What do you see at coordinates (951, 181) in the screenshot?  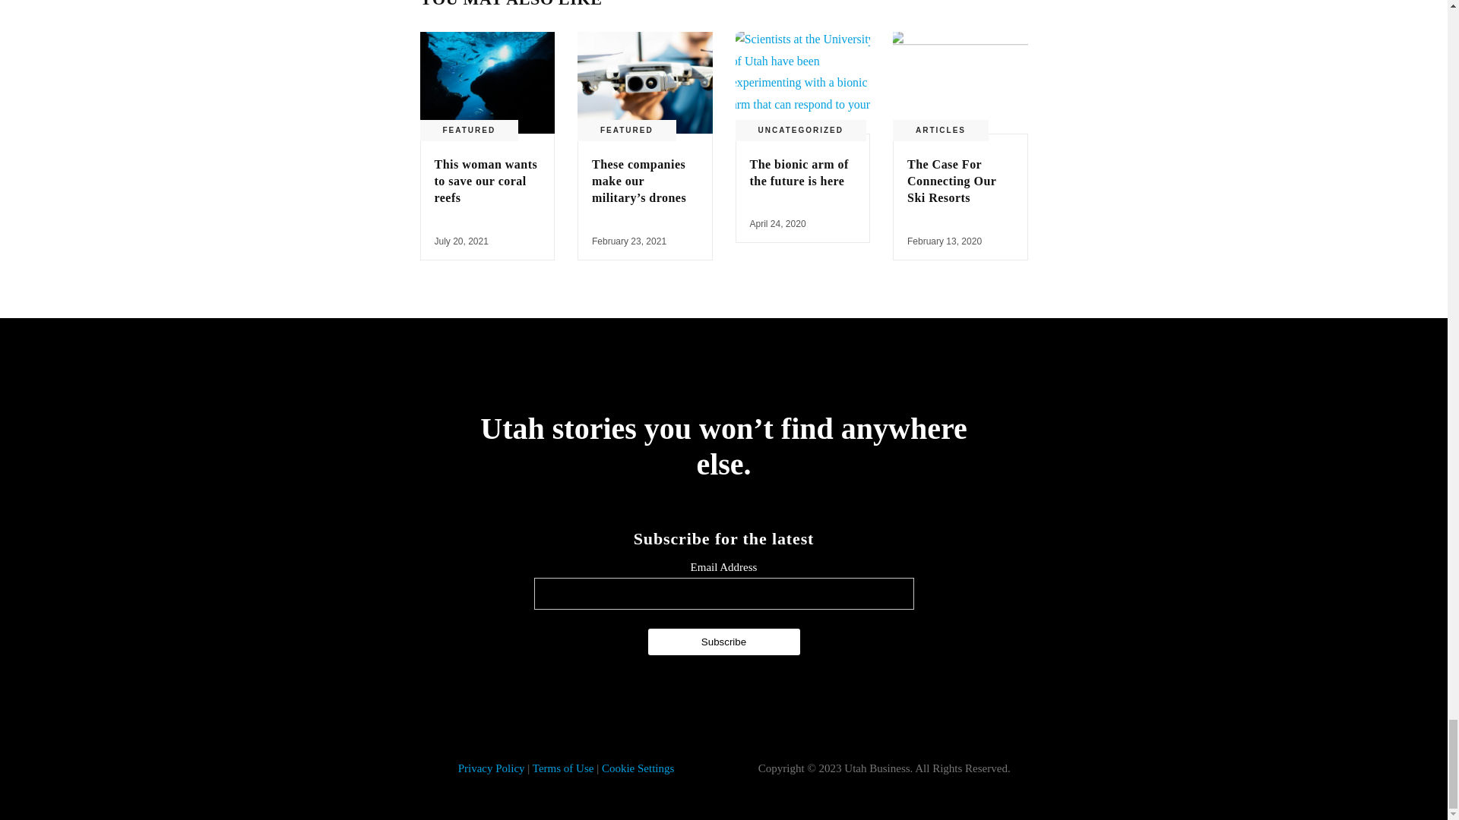 I see `The Case For Connecting Our Ski Resorts` at bounding box center [951, 181].